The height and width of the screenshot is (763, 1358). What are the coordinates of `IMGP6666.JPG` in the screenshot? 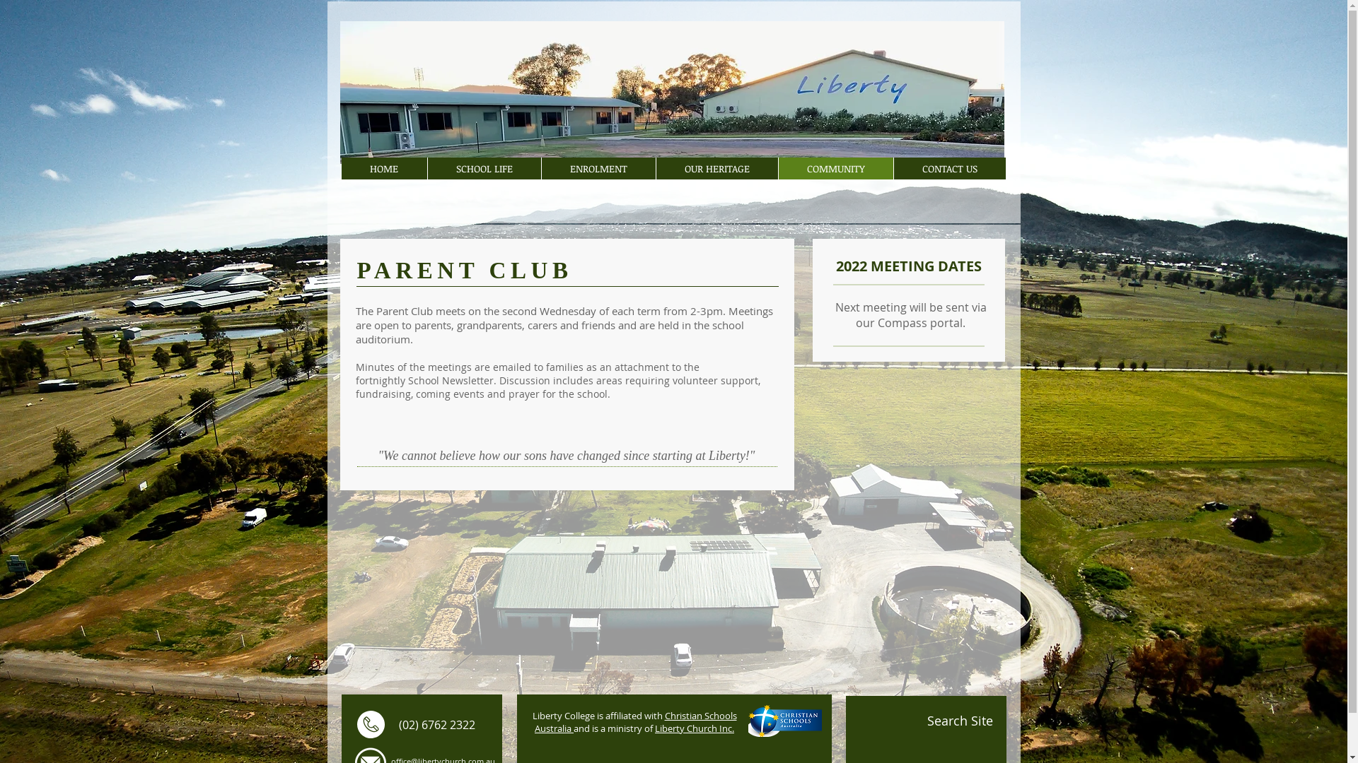 It's located at (672, 93).